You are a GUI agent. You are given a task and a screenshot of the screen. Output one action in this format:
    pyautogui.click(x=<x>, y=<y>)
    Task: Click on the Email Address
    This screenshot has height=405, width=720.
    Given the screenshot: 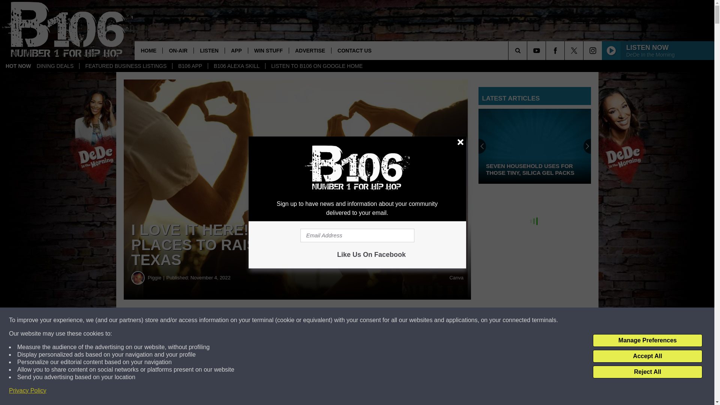 What is the action you would take?
    pyautogui.click(x=357, y=235)
    